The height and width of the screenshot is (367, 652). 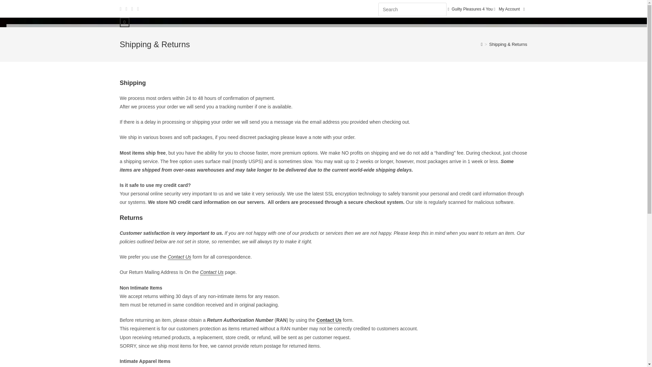 I want to click on Contact Us, so click(x=179, y=257).